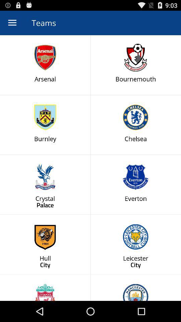  What do you see at coordinates (12, 23) in the screenshot?
I see `select the item to the left of the teams` at bounding box center [12, 23].